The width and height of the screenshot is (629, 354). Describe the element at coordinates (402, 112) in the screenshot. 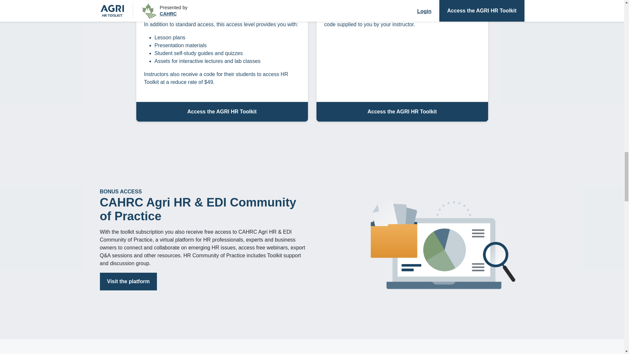

I see `Access the AGRI HR Toolkit` at that location.